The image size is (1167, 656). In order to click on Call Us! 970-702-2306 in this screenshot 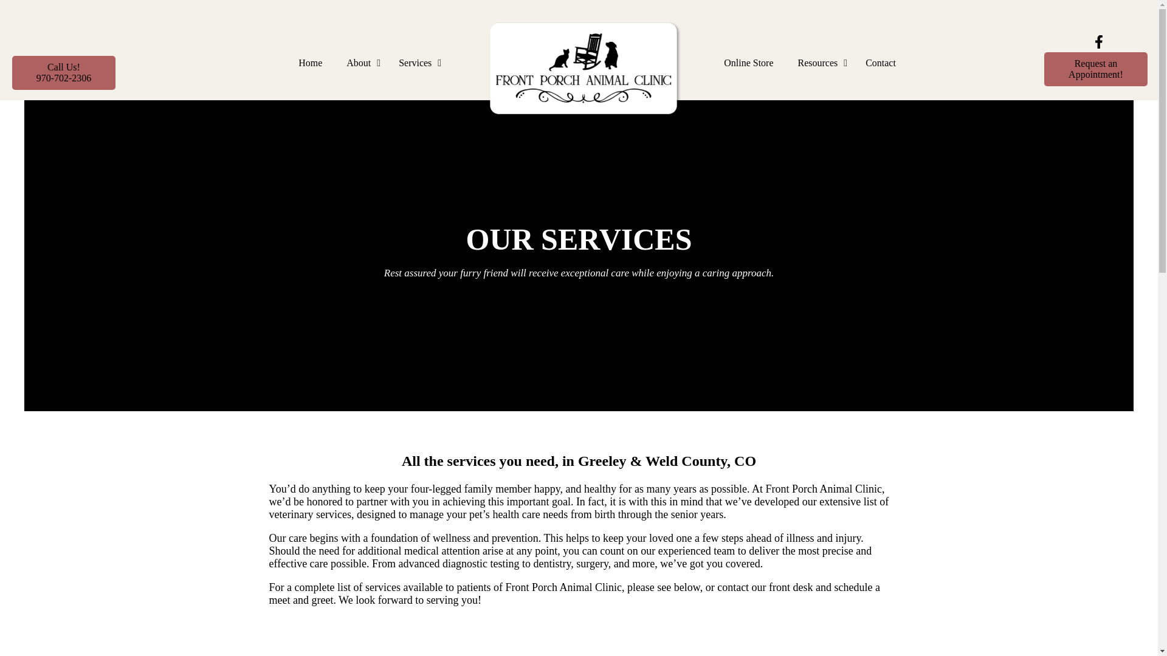, I will do `click(63, 72)`.